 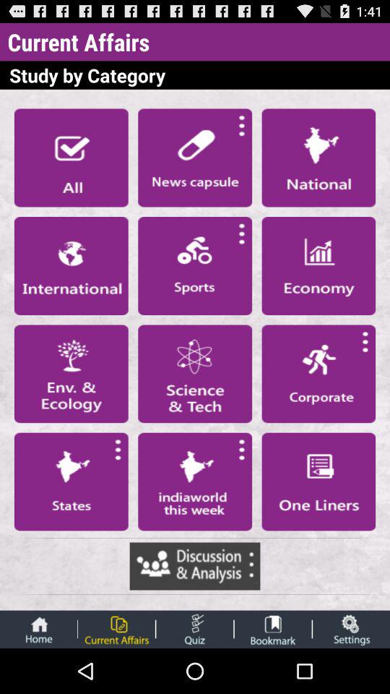 What do you see at coordinates (318, 158) in the screenshot?
I see `opens the national category` at bounding box center [318, 158].